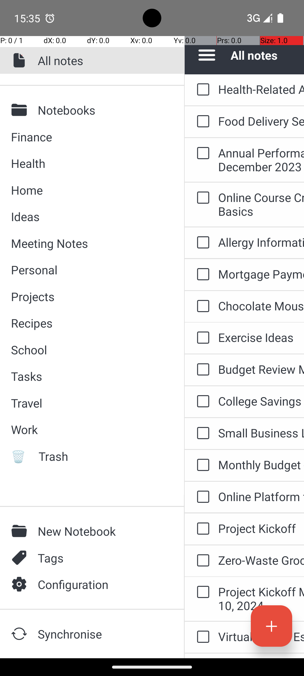 This screenshot has height=676, width=304. Describe the element at coordinates (261, 274) in the screenshot. I see `Mortgage Payment Schedule` at that location.